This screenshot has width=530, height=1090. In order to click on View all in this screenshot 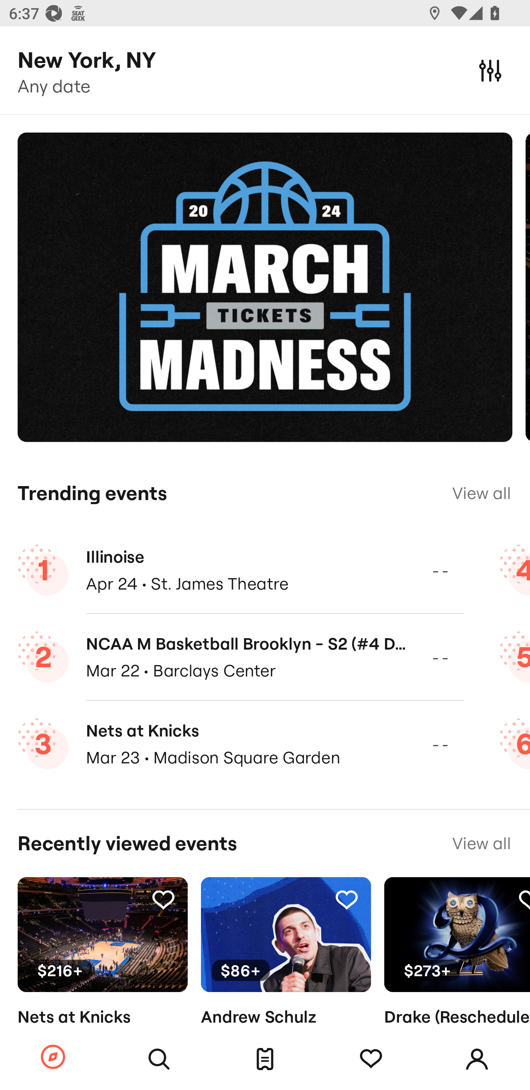, I will do `click(481, 493)`.